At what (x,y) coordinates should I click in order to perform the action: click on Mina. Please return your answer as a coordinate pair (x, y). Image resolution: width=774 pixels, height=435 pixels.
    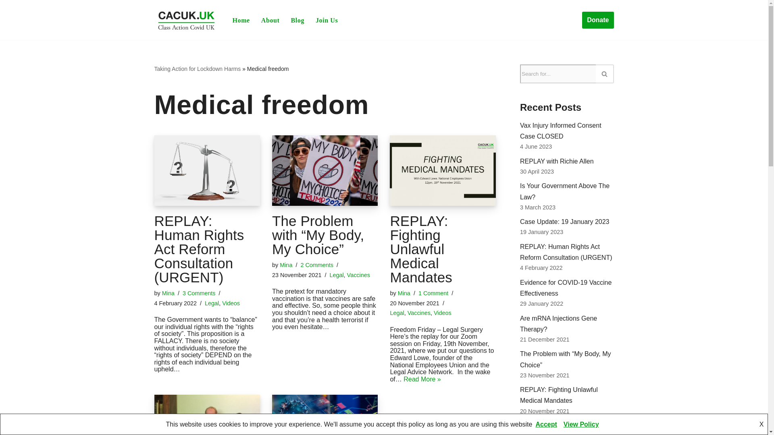
    Looking at the image, I should click on (404, 293).